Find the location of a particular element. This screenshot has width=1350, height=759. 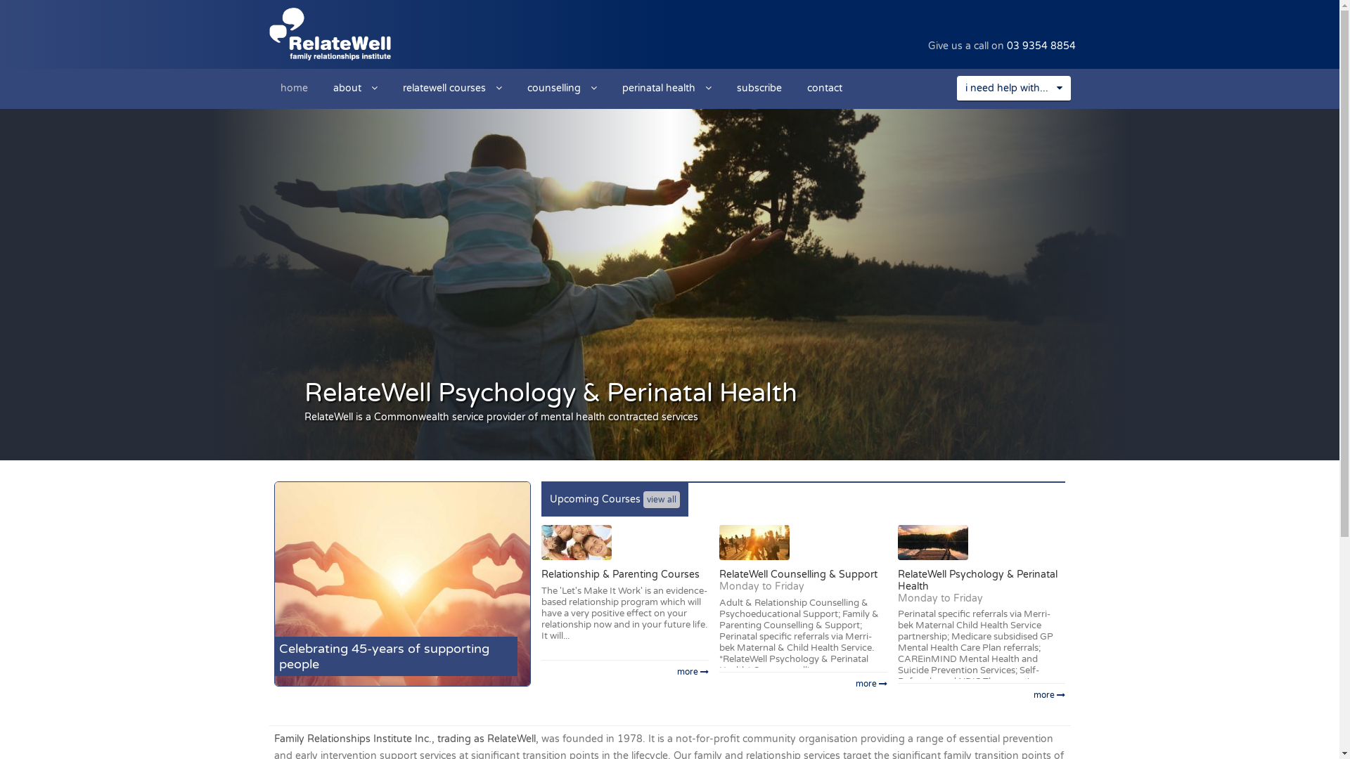

i need help with... is located at coordinates (1013, 89).